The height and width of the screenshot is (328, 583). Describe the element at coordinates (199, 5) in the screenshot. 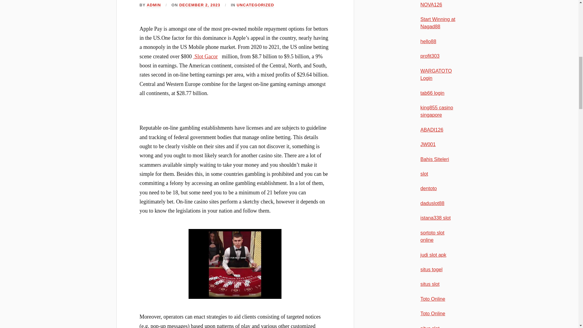

I see `DECEMBER 2, 2023` at that location.